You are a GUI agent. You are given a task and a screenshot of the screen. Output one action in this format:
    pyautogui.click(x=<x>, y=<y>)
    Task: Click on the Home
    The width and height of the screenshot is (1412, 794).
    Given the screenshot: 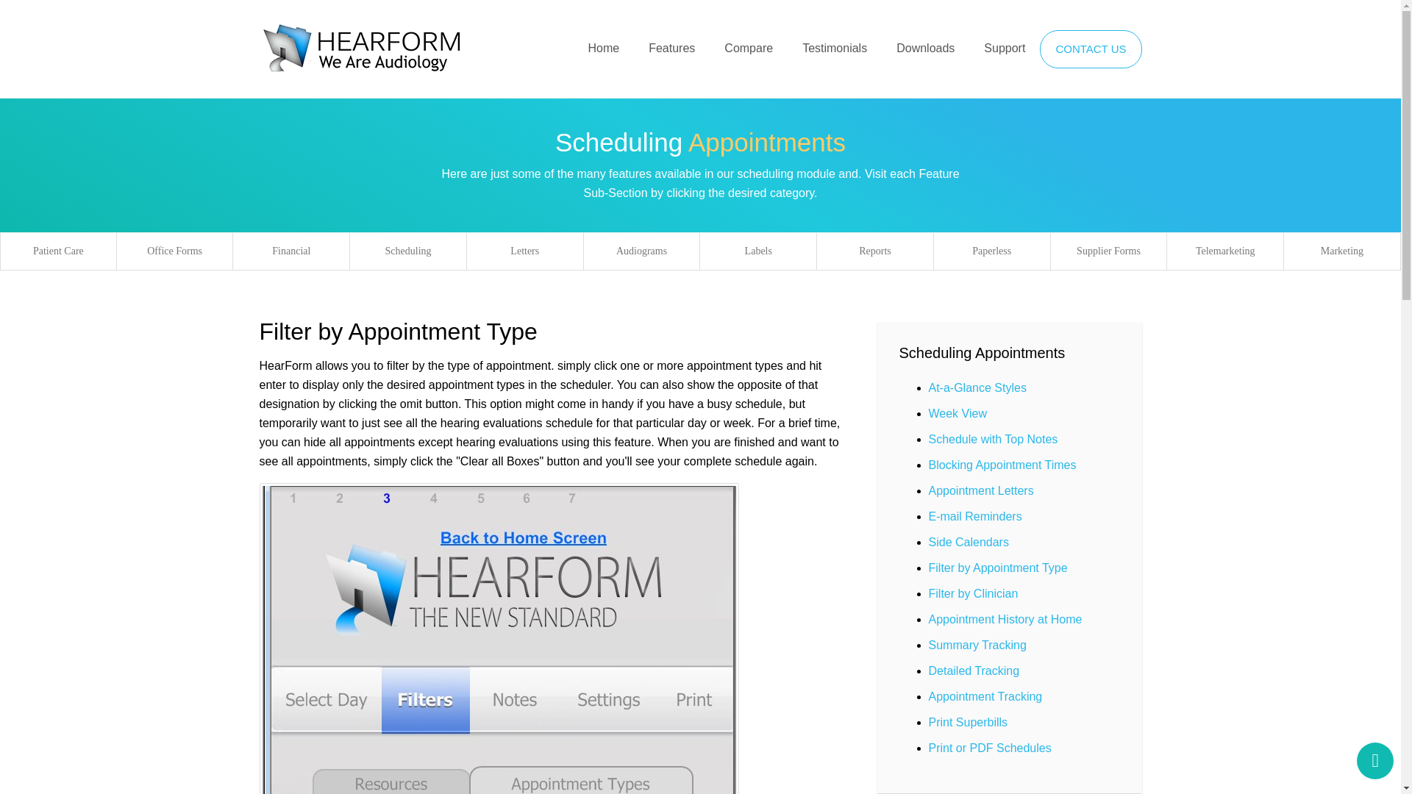 What is the action you would take?
    pyautogui.click(x=603, y=47)
    